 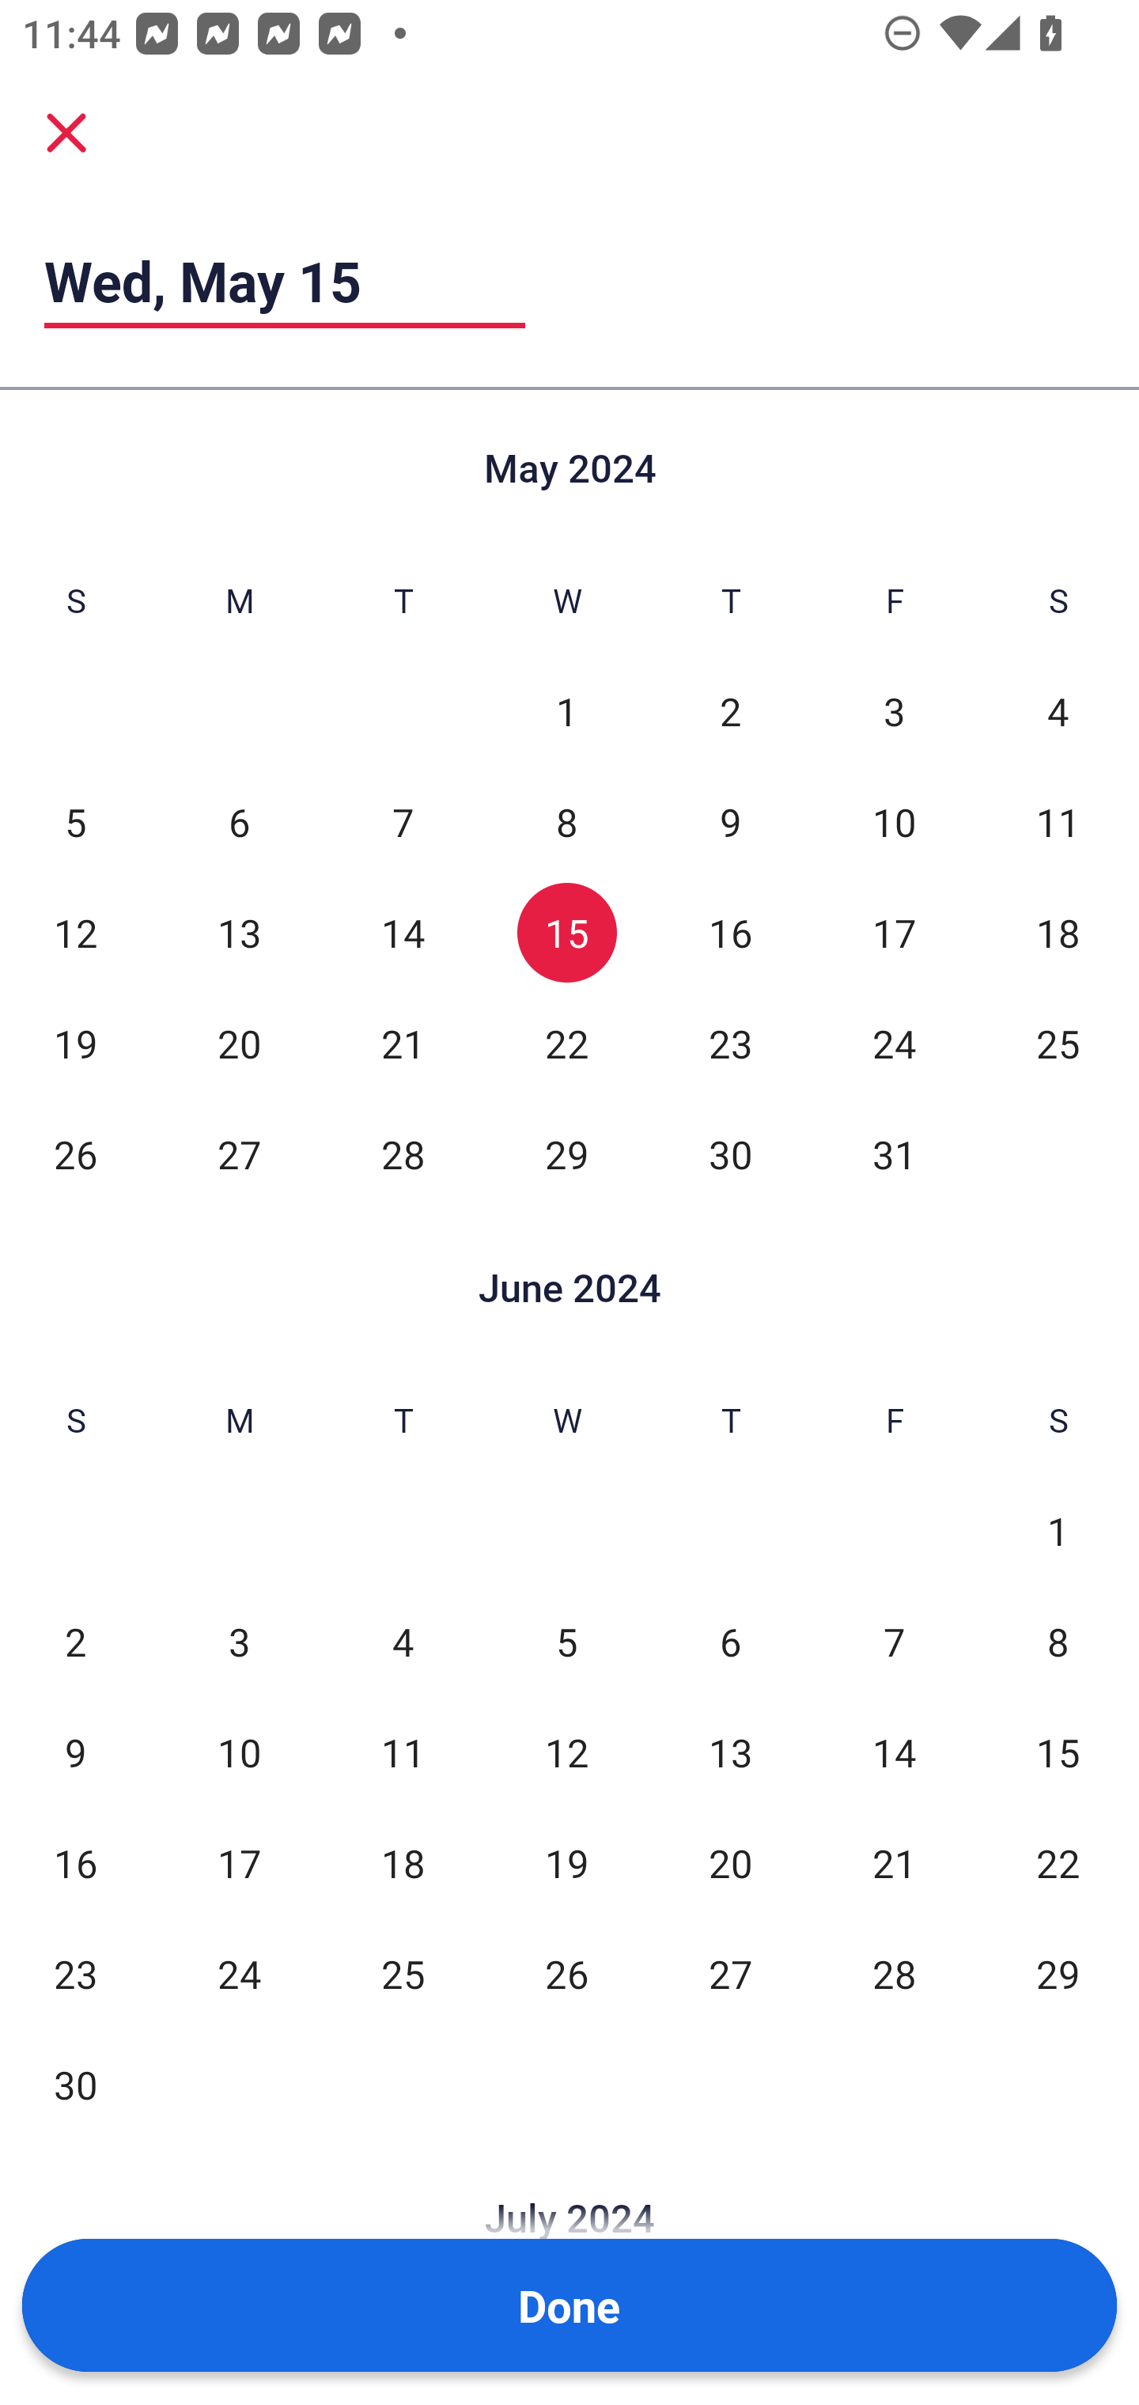 What do you see at coordinates (239, 1154) in the screenshot?
I see `27 Mon, May 27, Not Selected` at bounding box center [239, 1154].